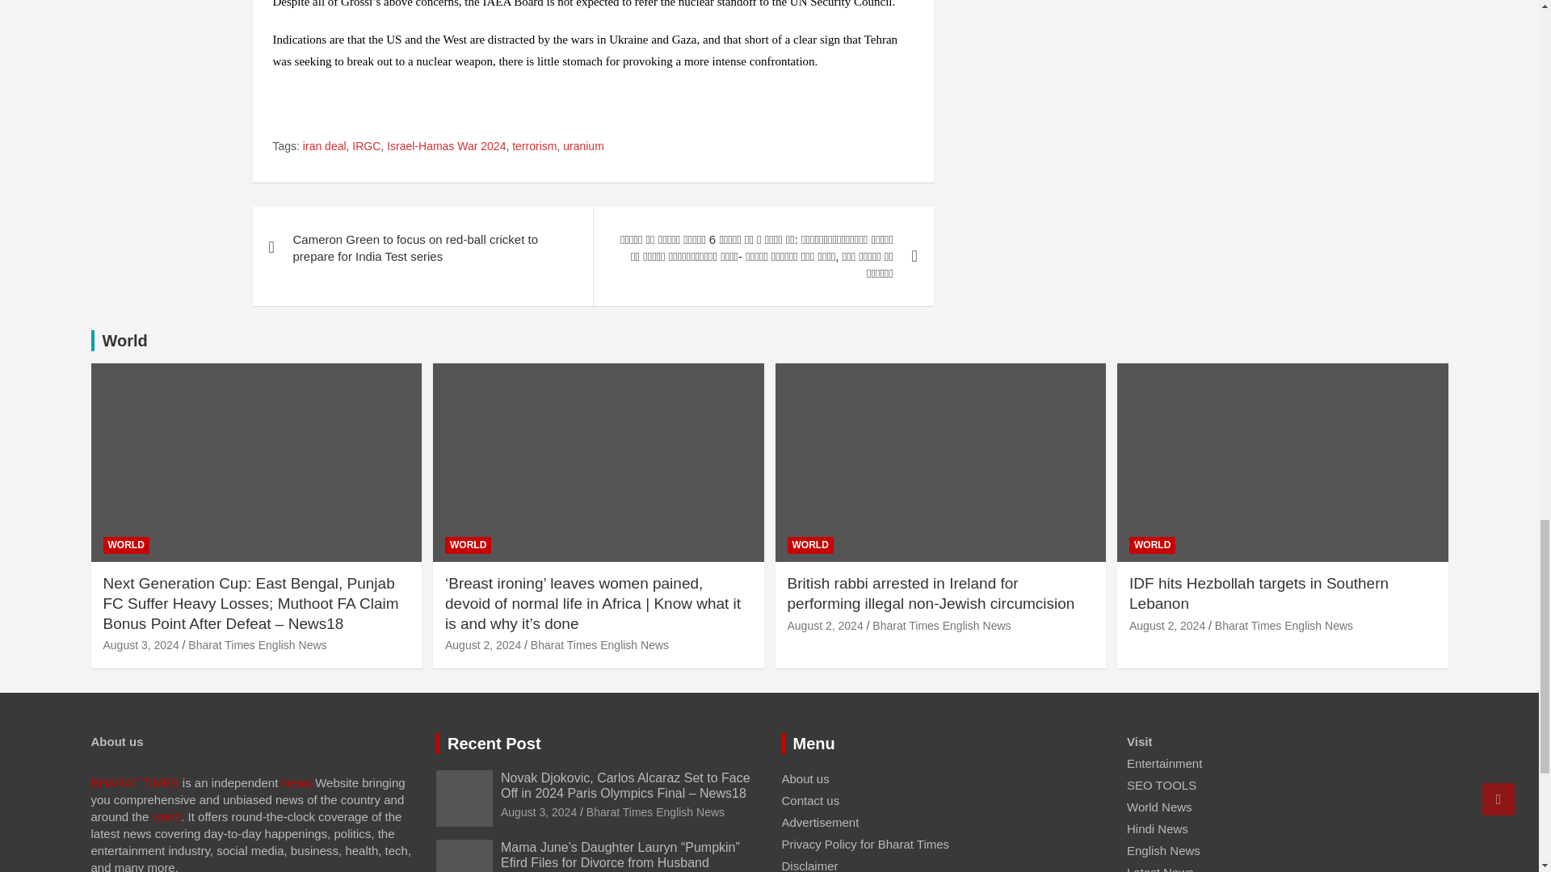 The width and height of the screenshot is (1551, 872). Describe the element at coordinates (324, 147) in the screenshot. I see `iran deal` at that location.